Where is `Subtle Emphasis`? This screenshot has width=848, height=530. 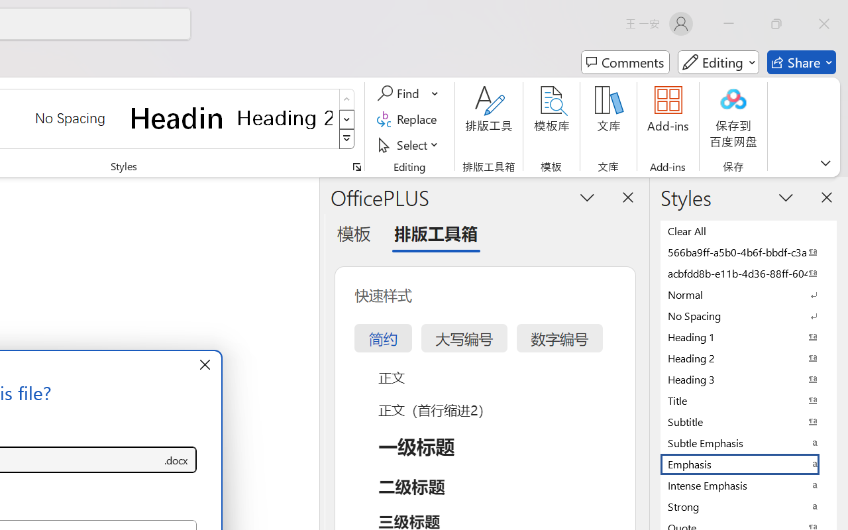 Subtle Emphasis is located at coordinates (749, 443).